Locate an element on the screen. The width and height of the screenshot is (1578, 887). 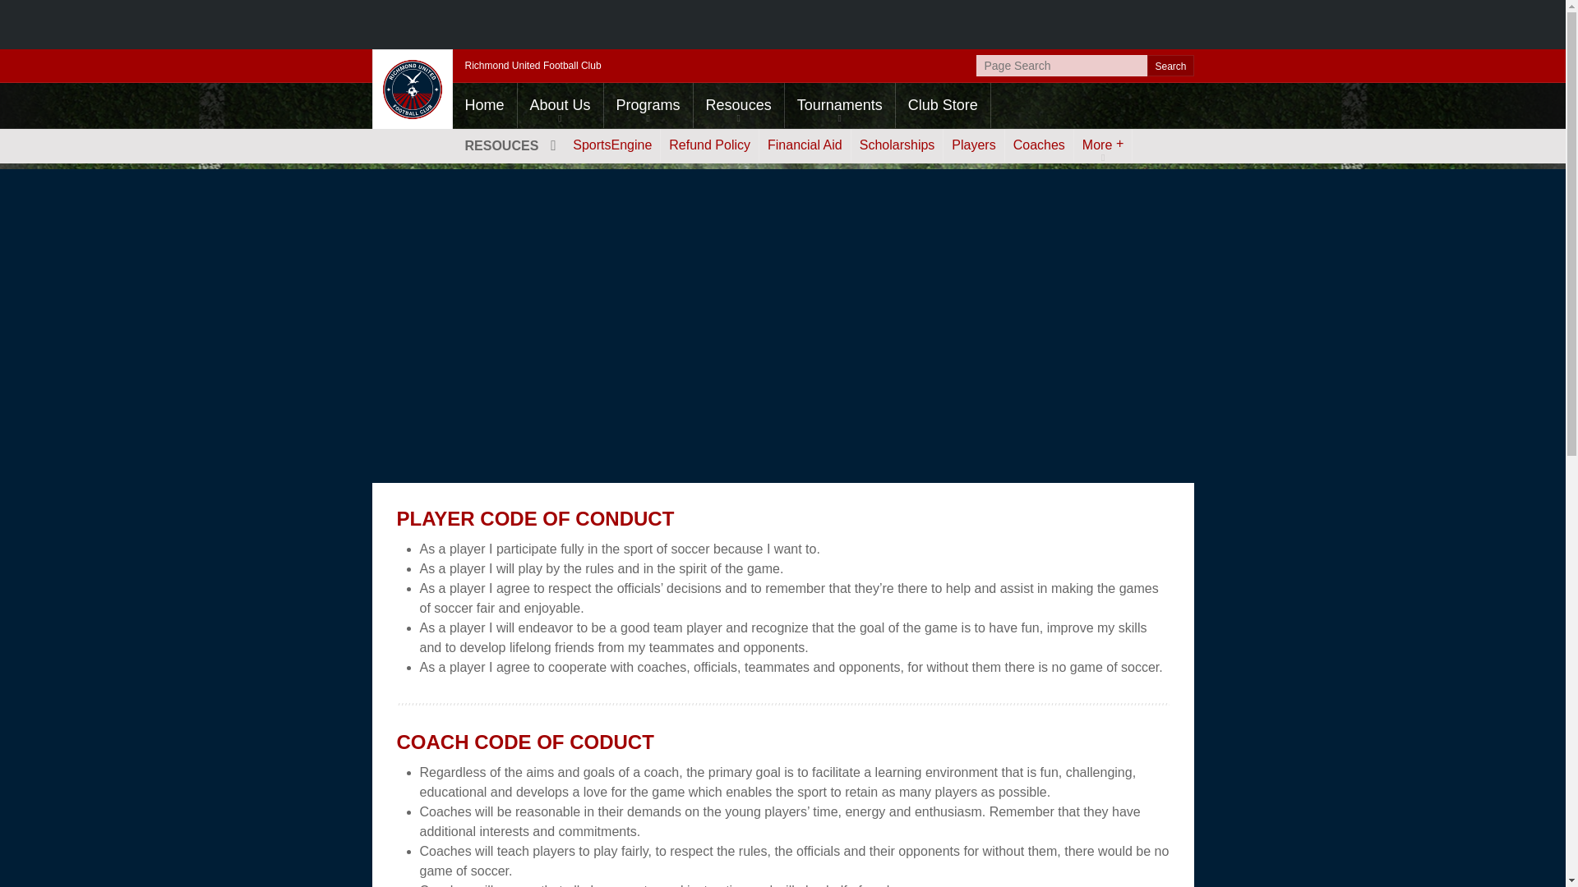
RESOUCES is located at coordinates (508, 145).